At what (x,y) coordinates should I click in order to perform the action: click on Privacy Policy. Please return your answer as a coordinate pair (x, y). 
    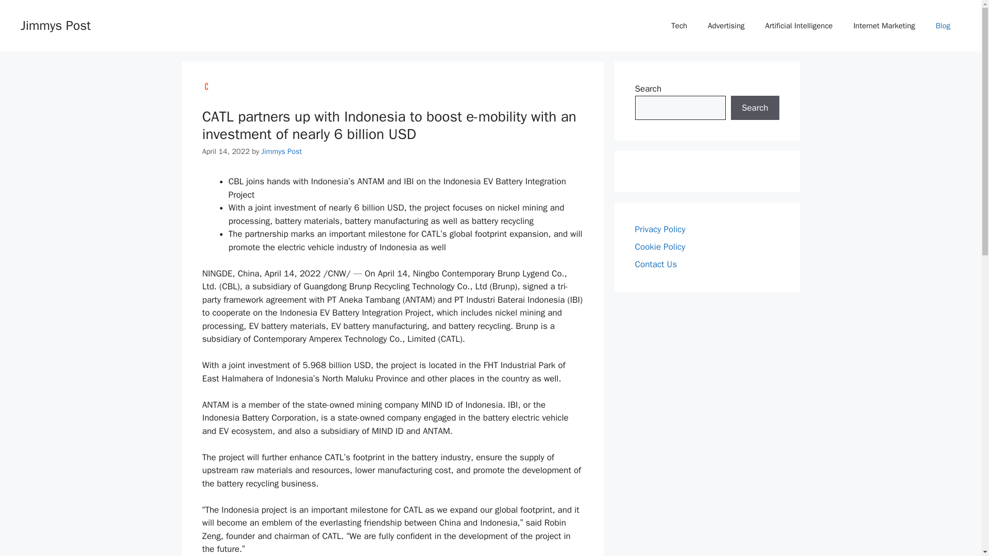
    Looking at the image, I should click on (660, 229).